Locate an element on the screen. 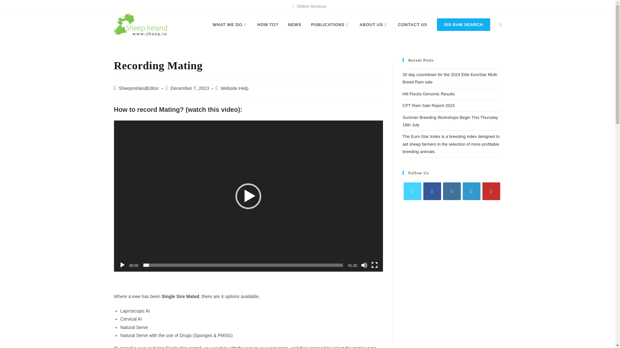 This screenshot has width=620, height=348. WHAT WE DO is located at coordinates (230, 24).